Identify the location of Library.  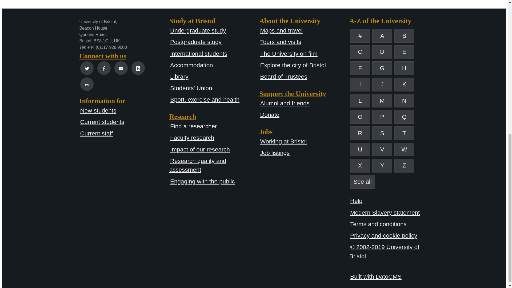
(179, 77).